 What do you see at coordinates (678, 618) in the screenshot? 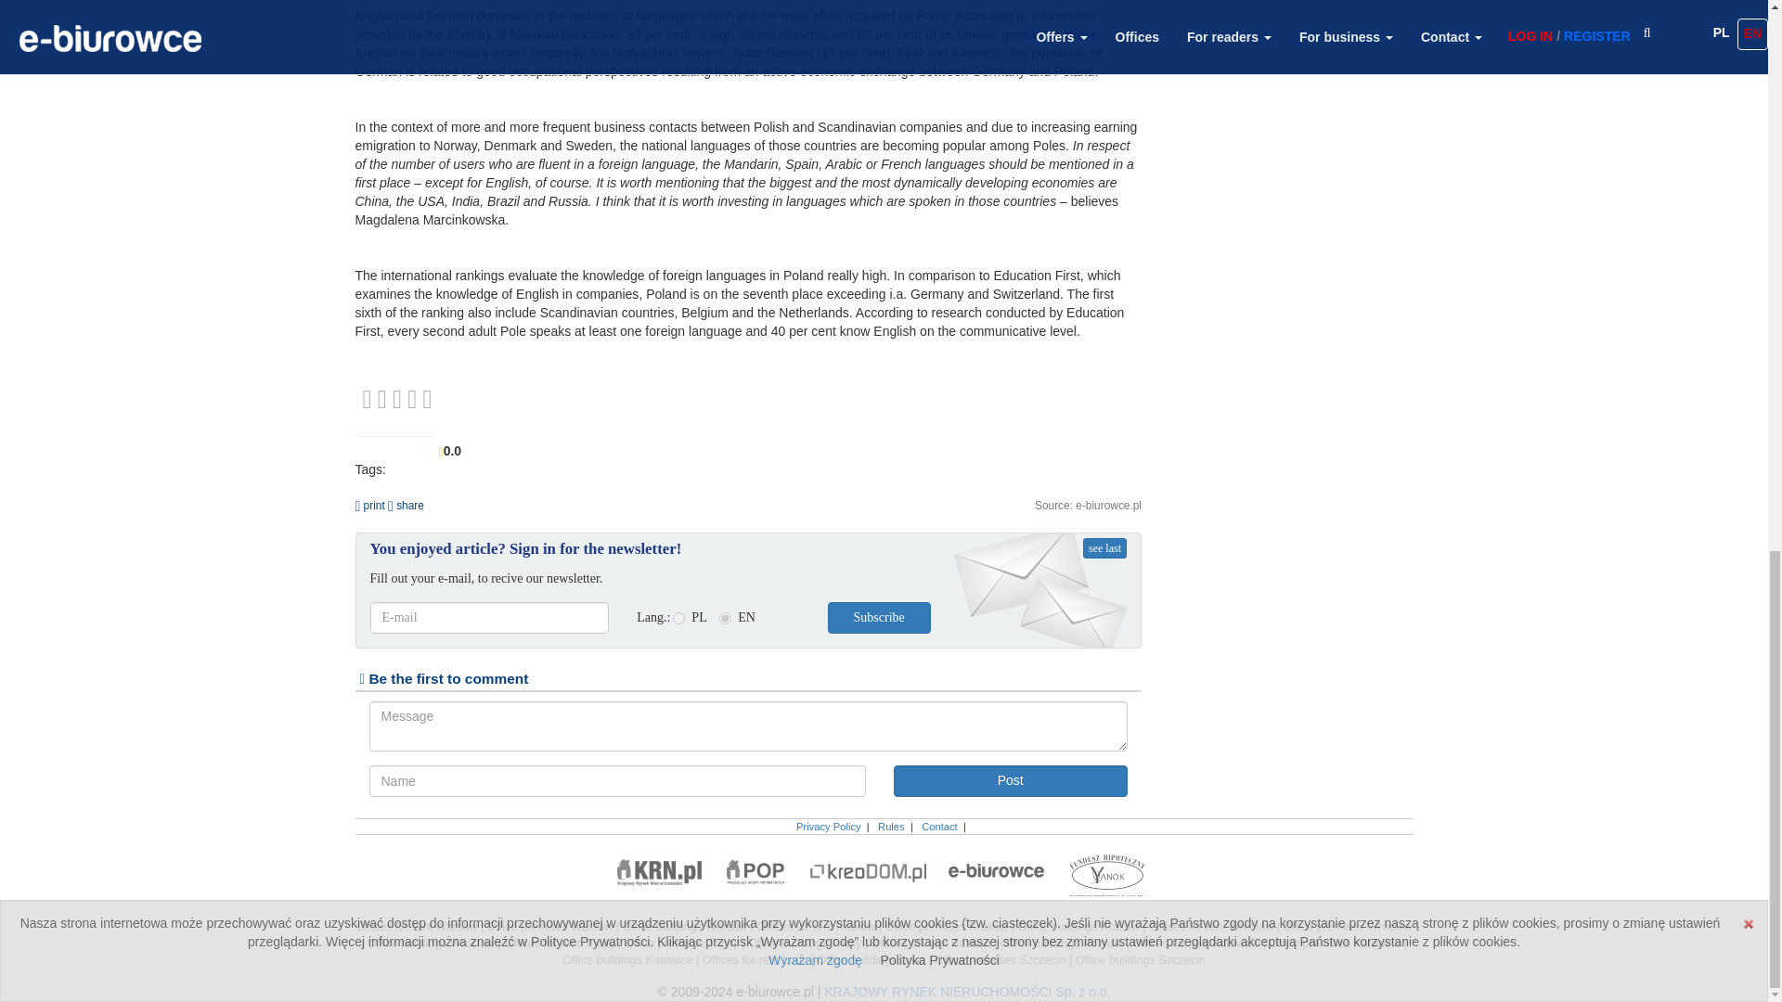
I see `pl` at bounding box center [678, 618].